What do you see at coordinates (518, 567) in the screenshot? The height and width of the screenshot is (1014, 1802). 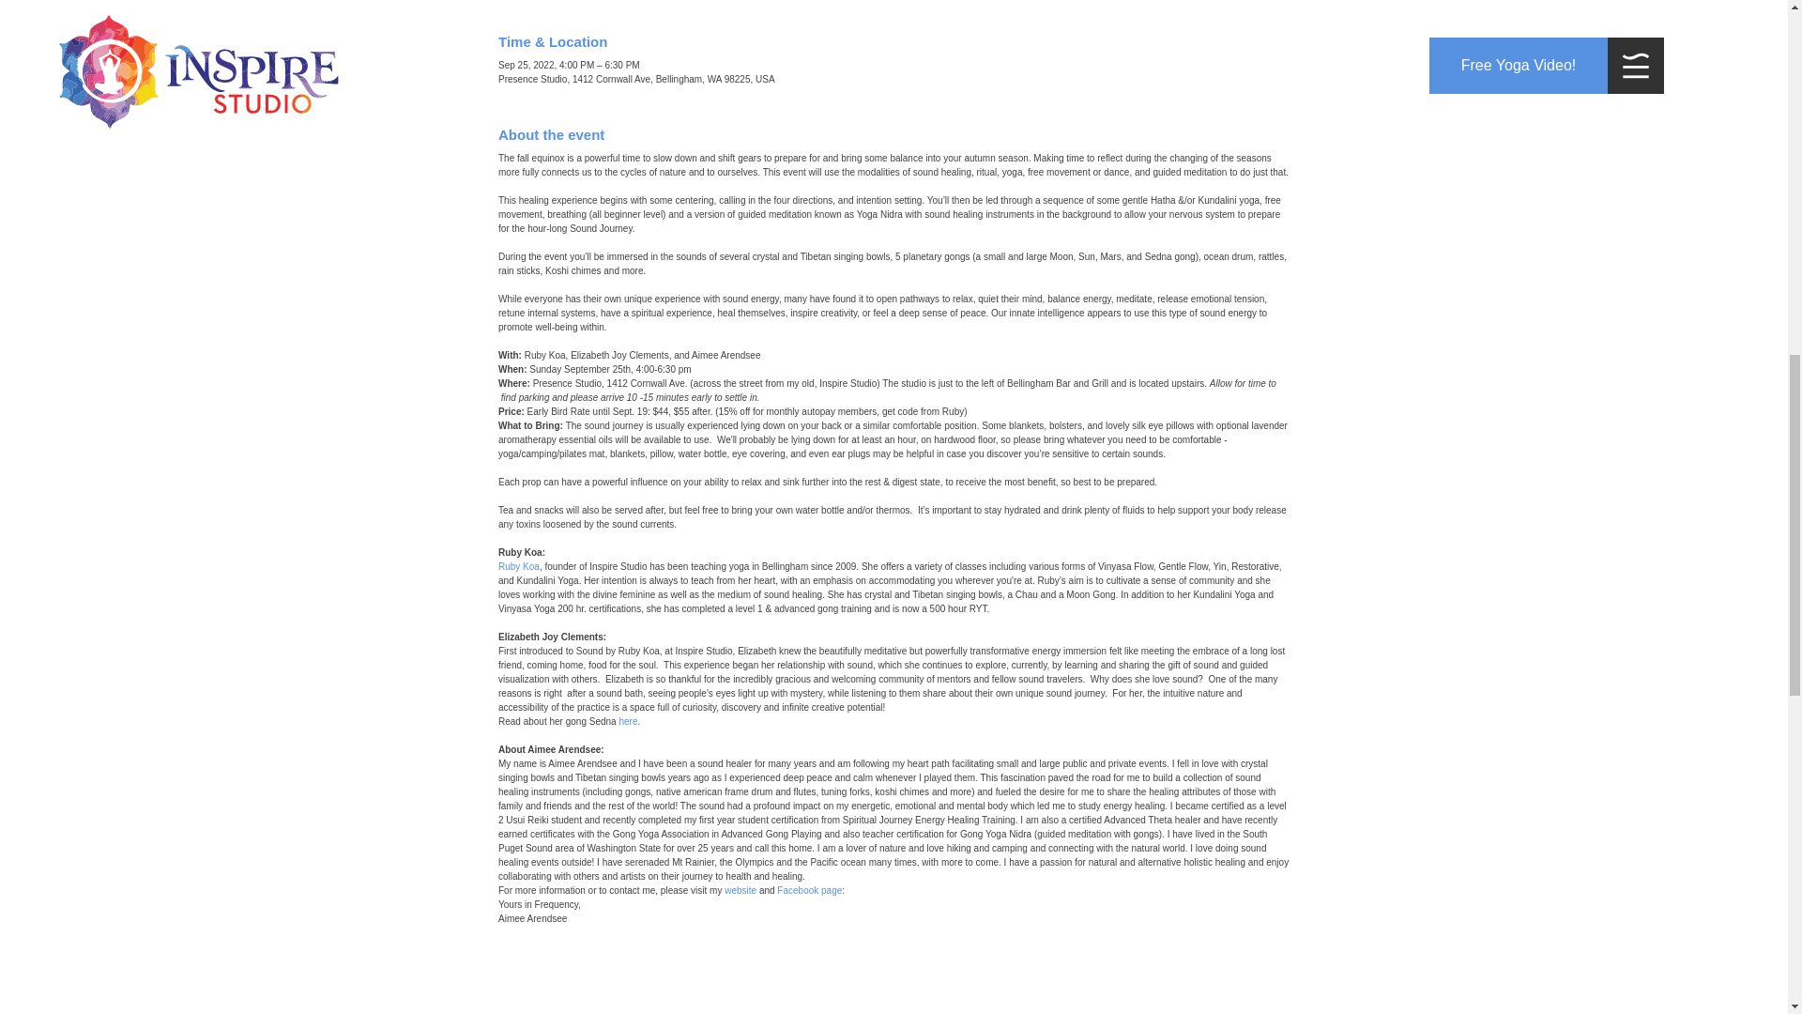 I see `Ruby Koa` at bounding box center [518, 567].